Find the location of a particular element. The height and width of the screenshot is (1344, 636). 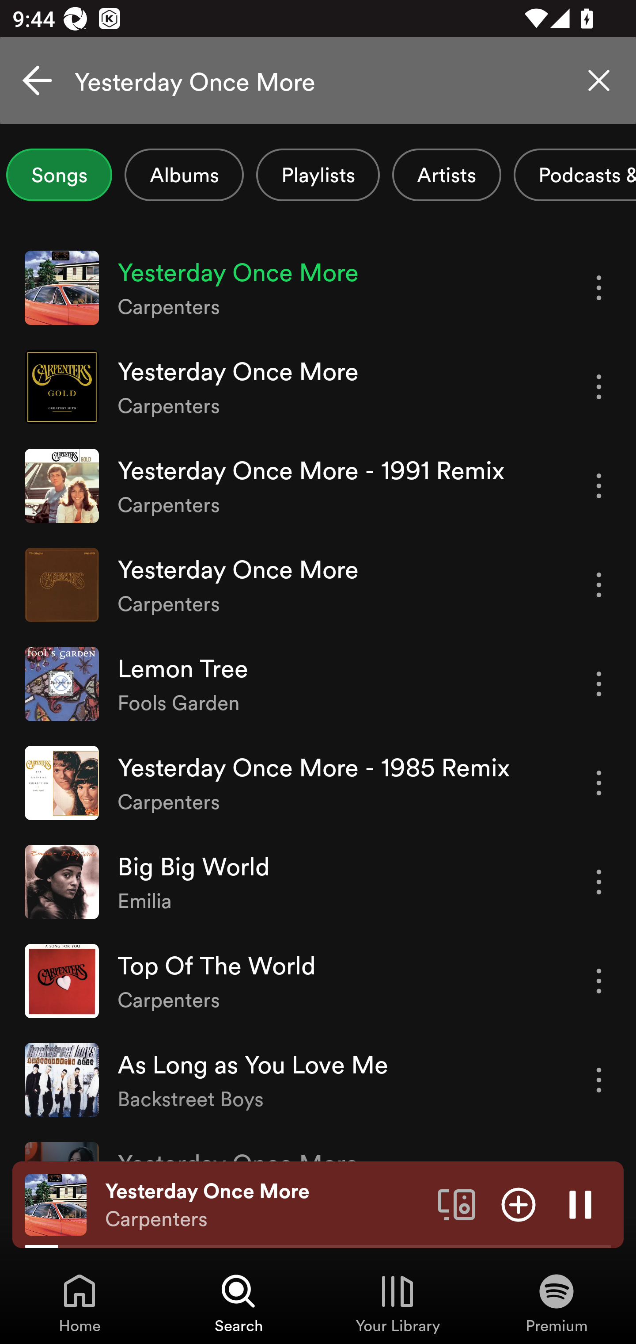

More options for song Lemon Tree is located at coordinates (599, 684).